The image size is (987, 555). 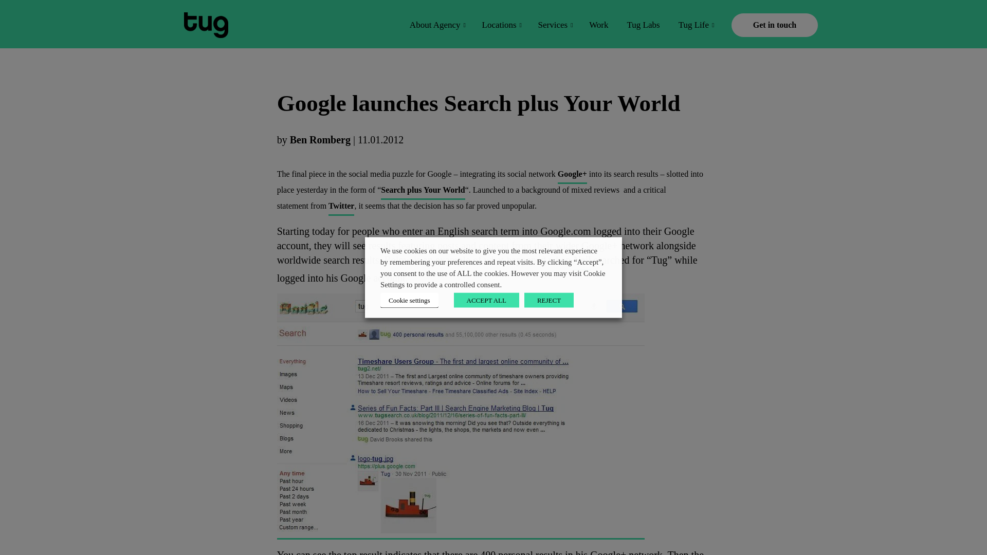 What do you see at coordinates (436, 25) in the screenshot?
I see `About Agency` at bounding box center [436, 25].